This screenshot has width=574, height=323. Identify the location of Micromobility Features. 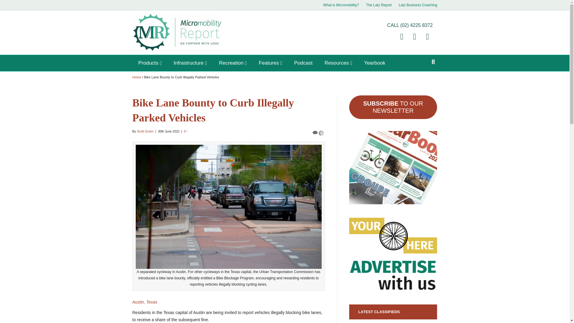
(270, 63).